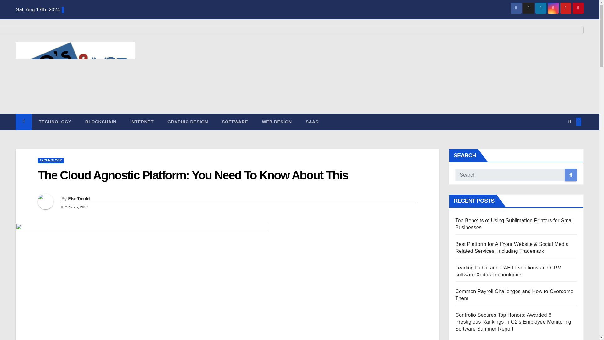 This screenshot has width=604, height=340. I want to click on Software, so click(235, 122).